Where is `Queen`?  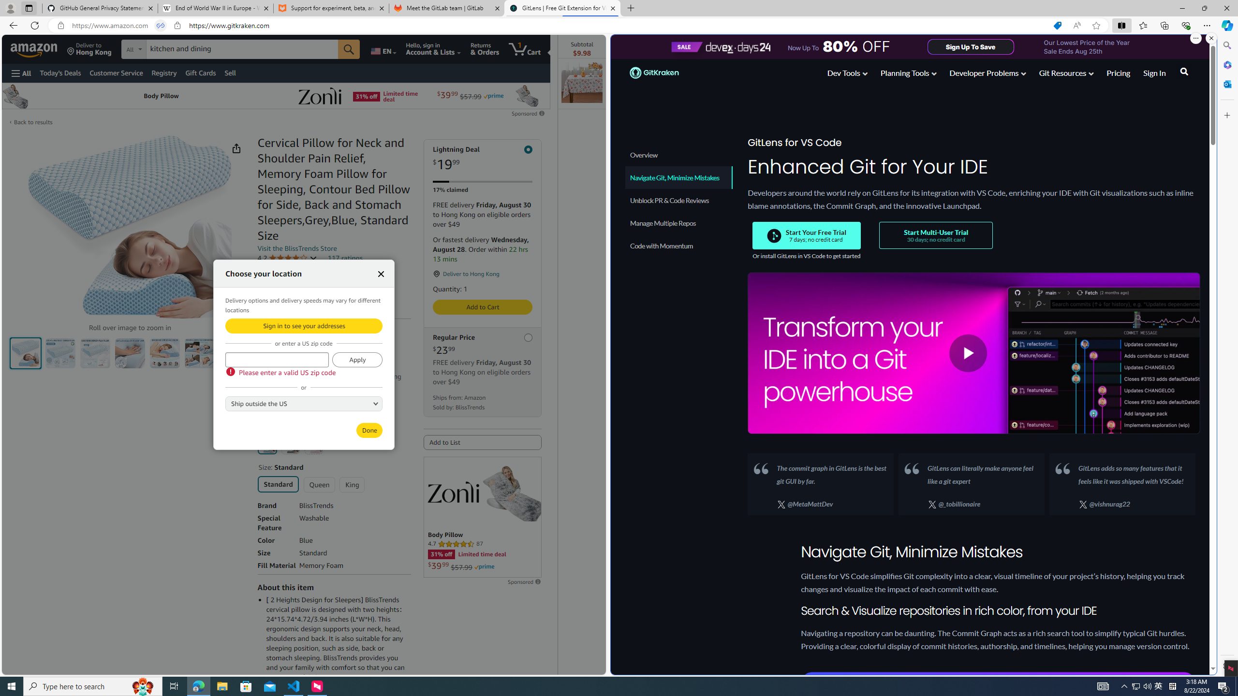
Queen is located at coordinates (319, 484).